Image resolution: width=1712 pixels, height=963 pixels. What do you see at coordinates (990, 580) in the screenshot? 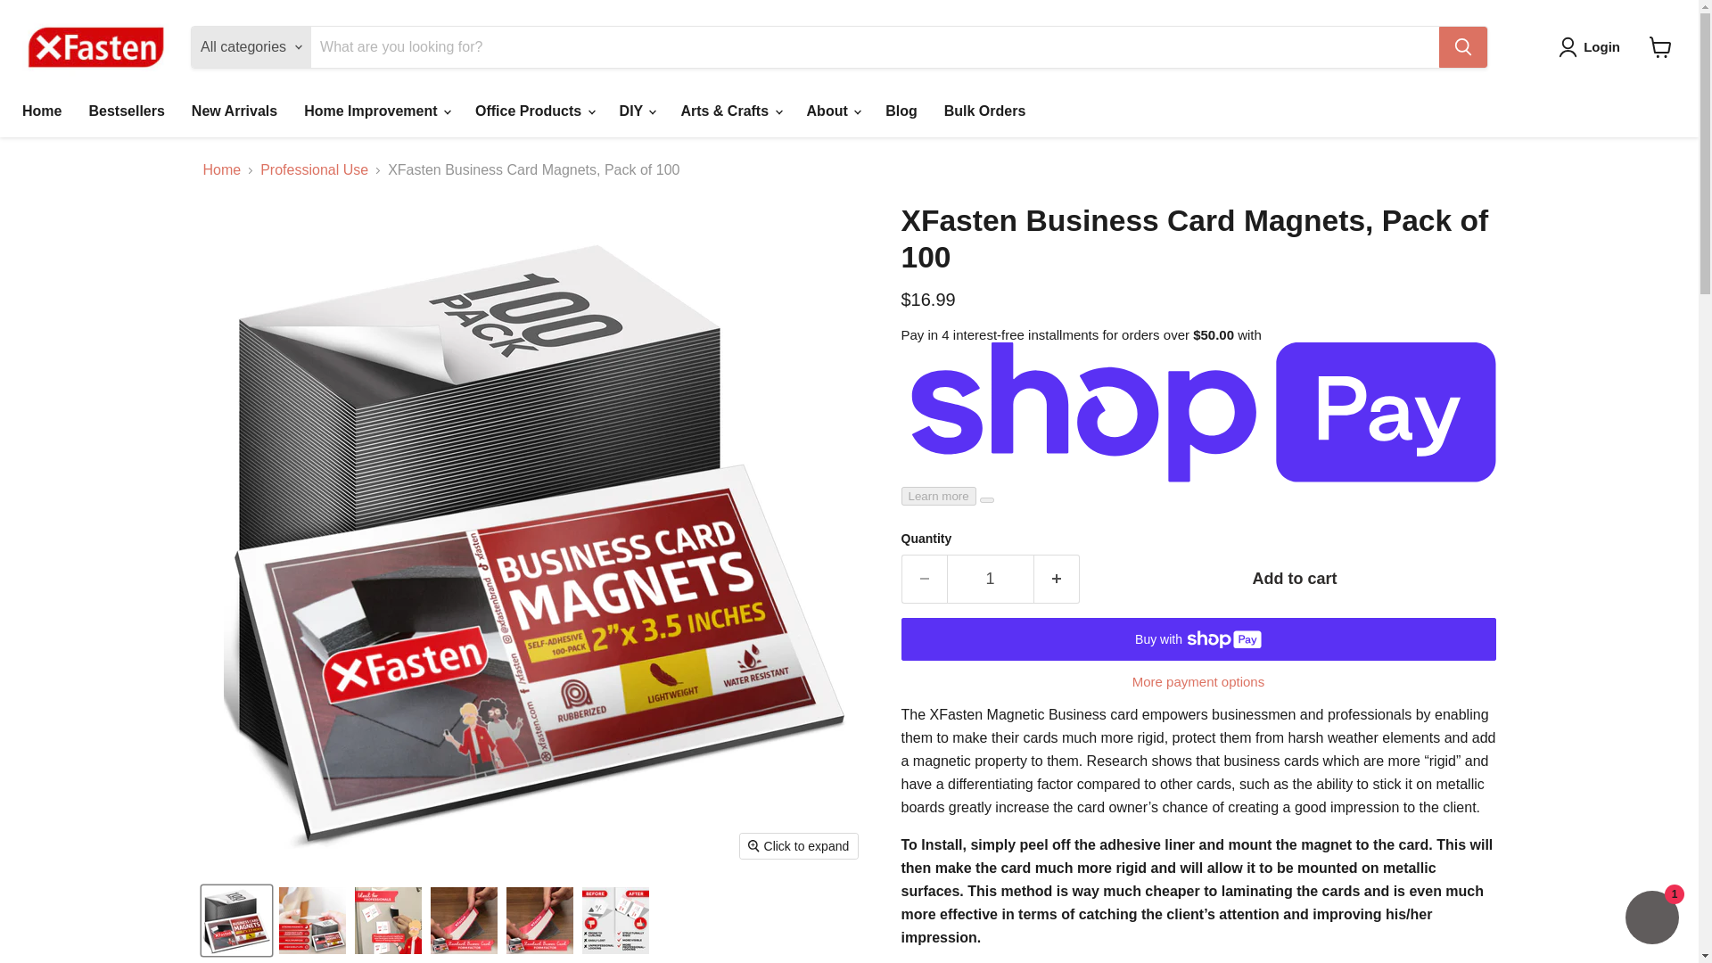
I see `1` at bounding box center [990, 580].